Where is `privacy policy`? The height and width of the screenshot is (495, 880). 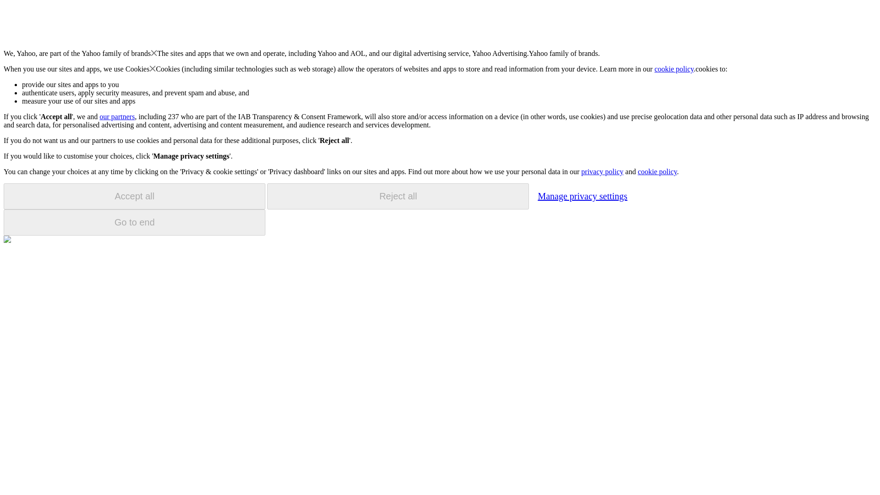
privacy policy is located at coordinates (602, 171).